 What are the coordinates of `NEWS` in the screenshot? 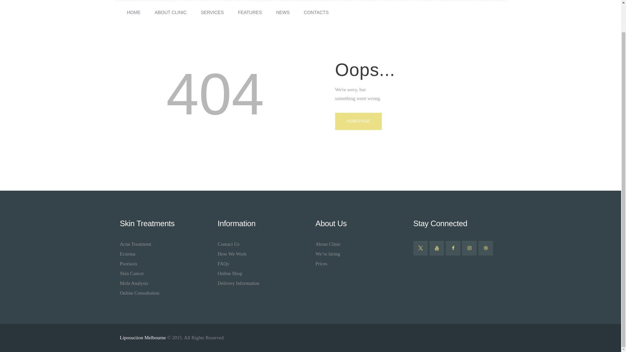 It's located at (283, 12).